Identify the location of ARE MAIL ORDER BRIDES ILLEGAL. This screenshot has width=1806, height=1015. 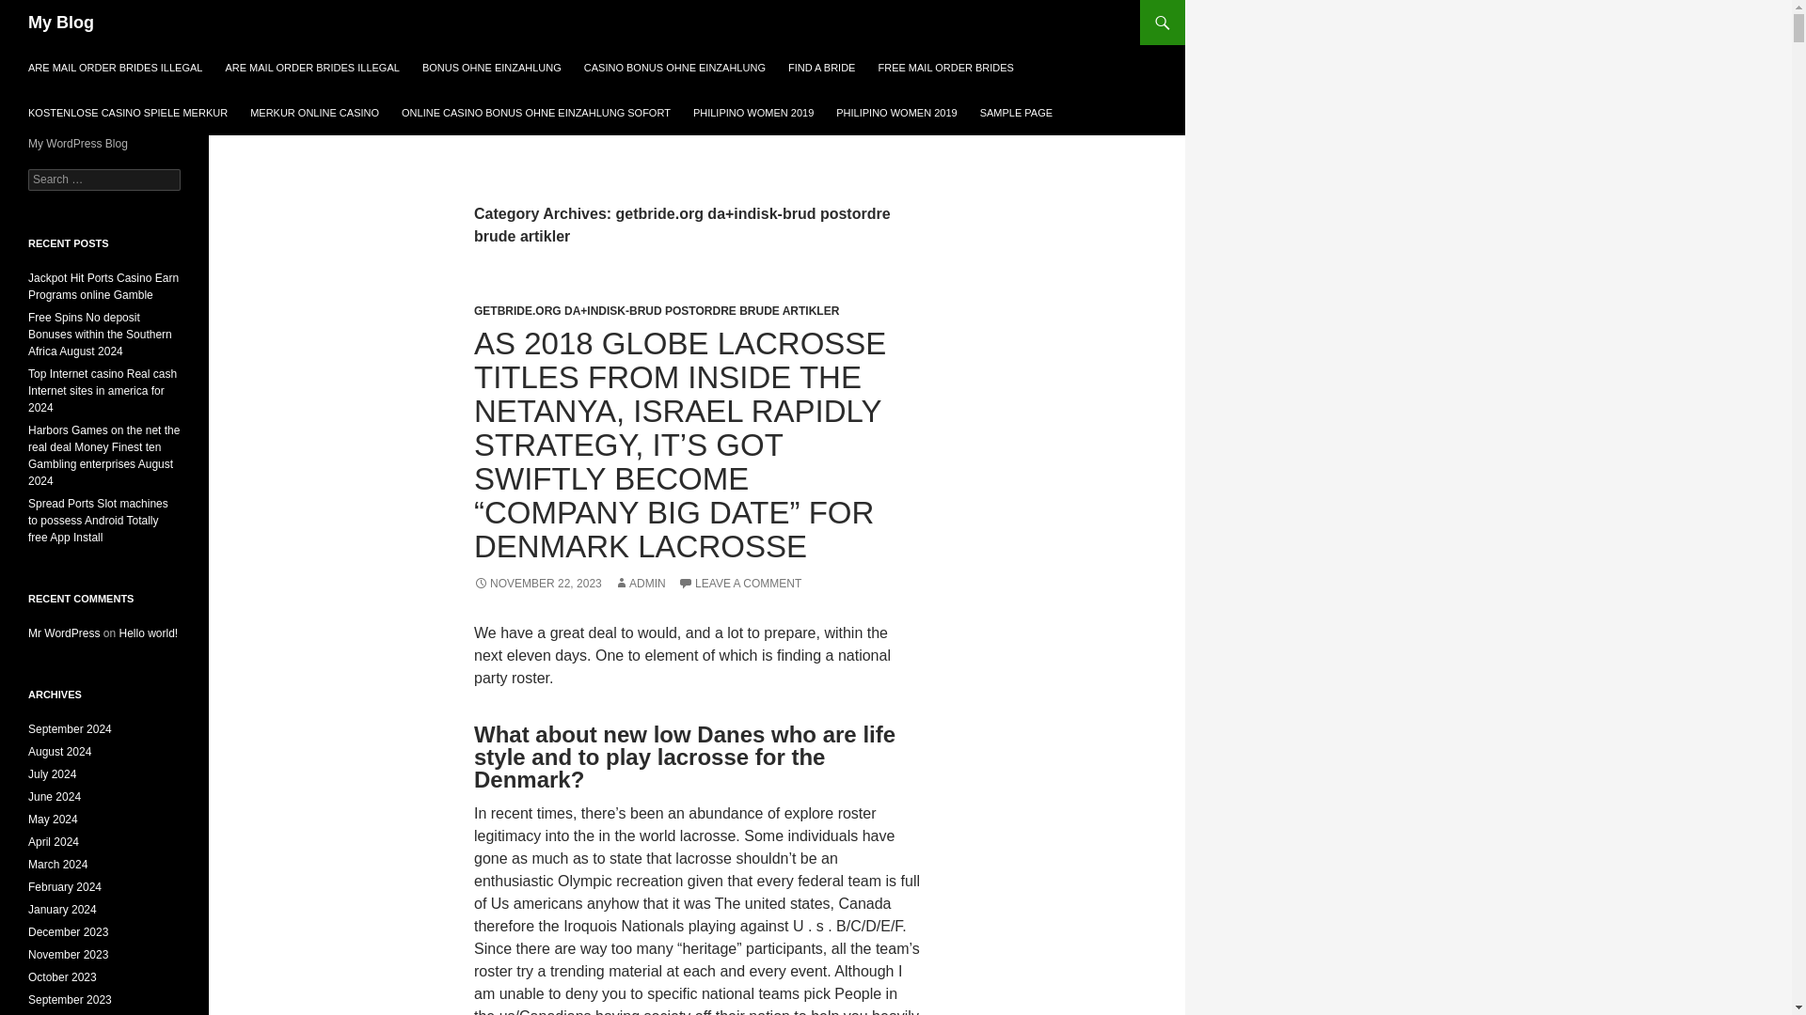
(115, 68).